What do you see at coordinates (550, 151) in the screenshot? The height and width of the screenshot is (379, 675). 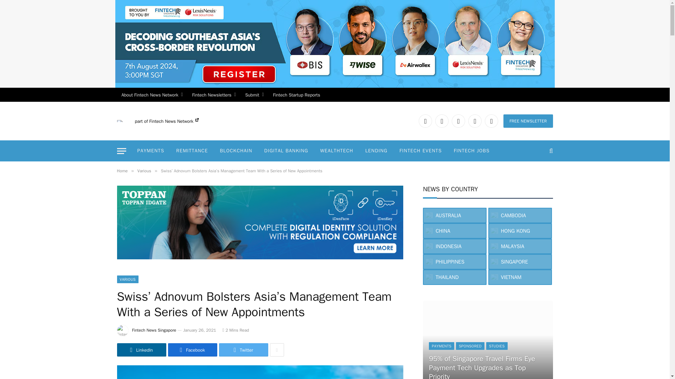 I see `Search` at bounding box center [550, 151].